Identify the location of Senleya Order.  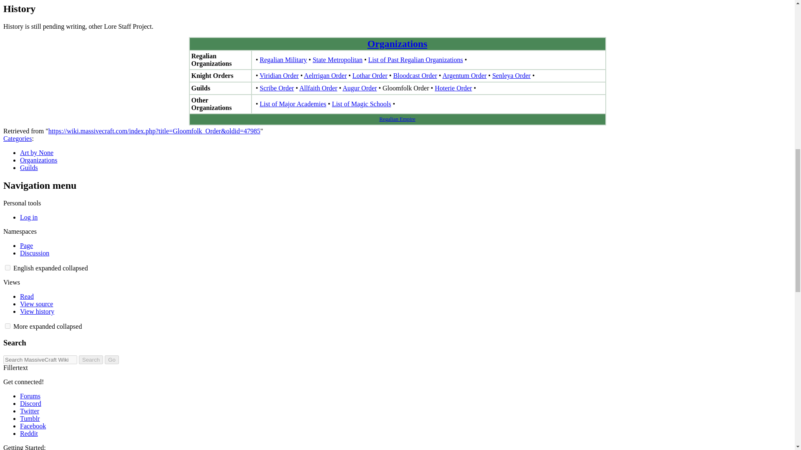
(511, 75).